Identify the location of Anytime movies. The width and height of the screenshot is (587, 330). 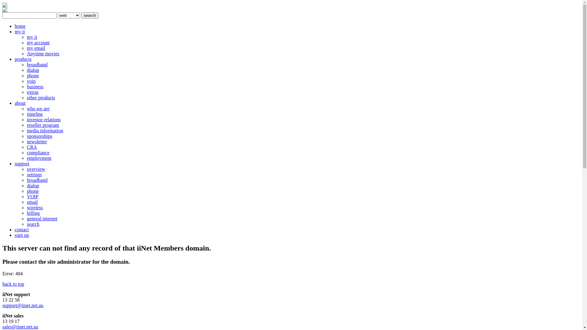
(43, 54).